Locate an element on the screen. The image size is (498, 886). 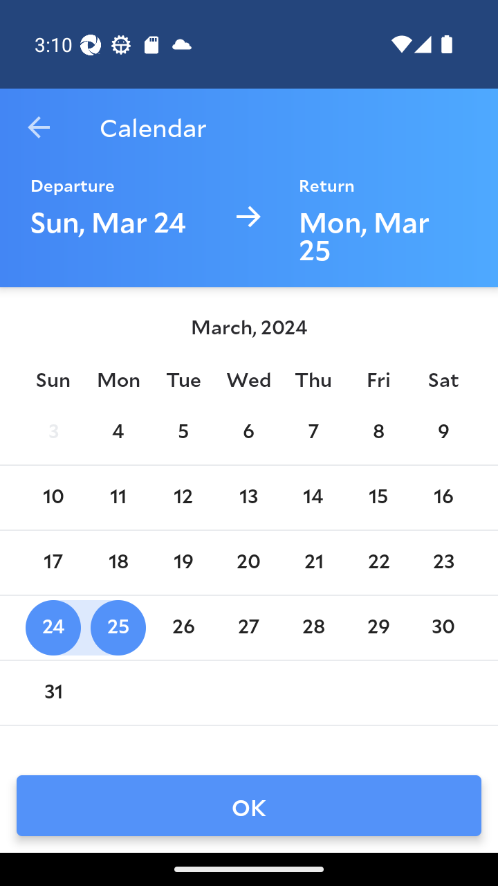
24 is located at coordinates (53, 627).